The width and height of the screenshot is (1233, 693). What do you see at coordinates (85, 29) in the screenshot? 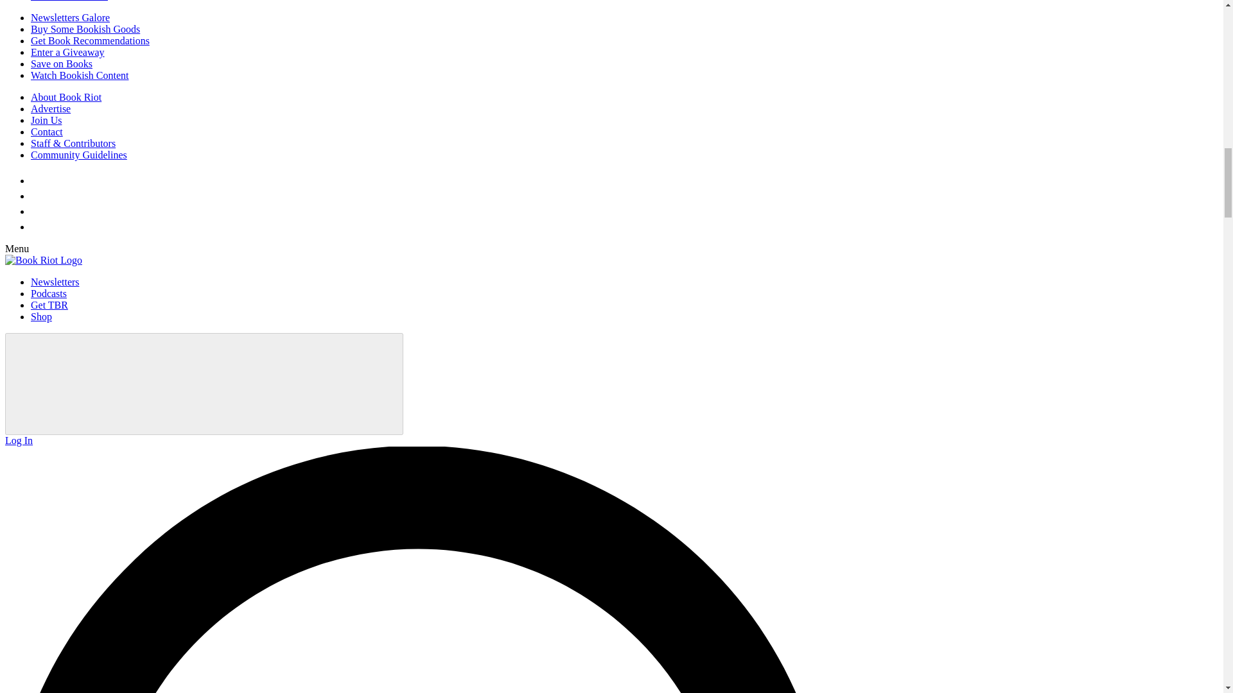
I see `Buy Some Bookish Goods` at bounding box center [85, 29].